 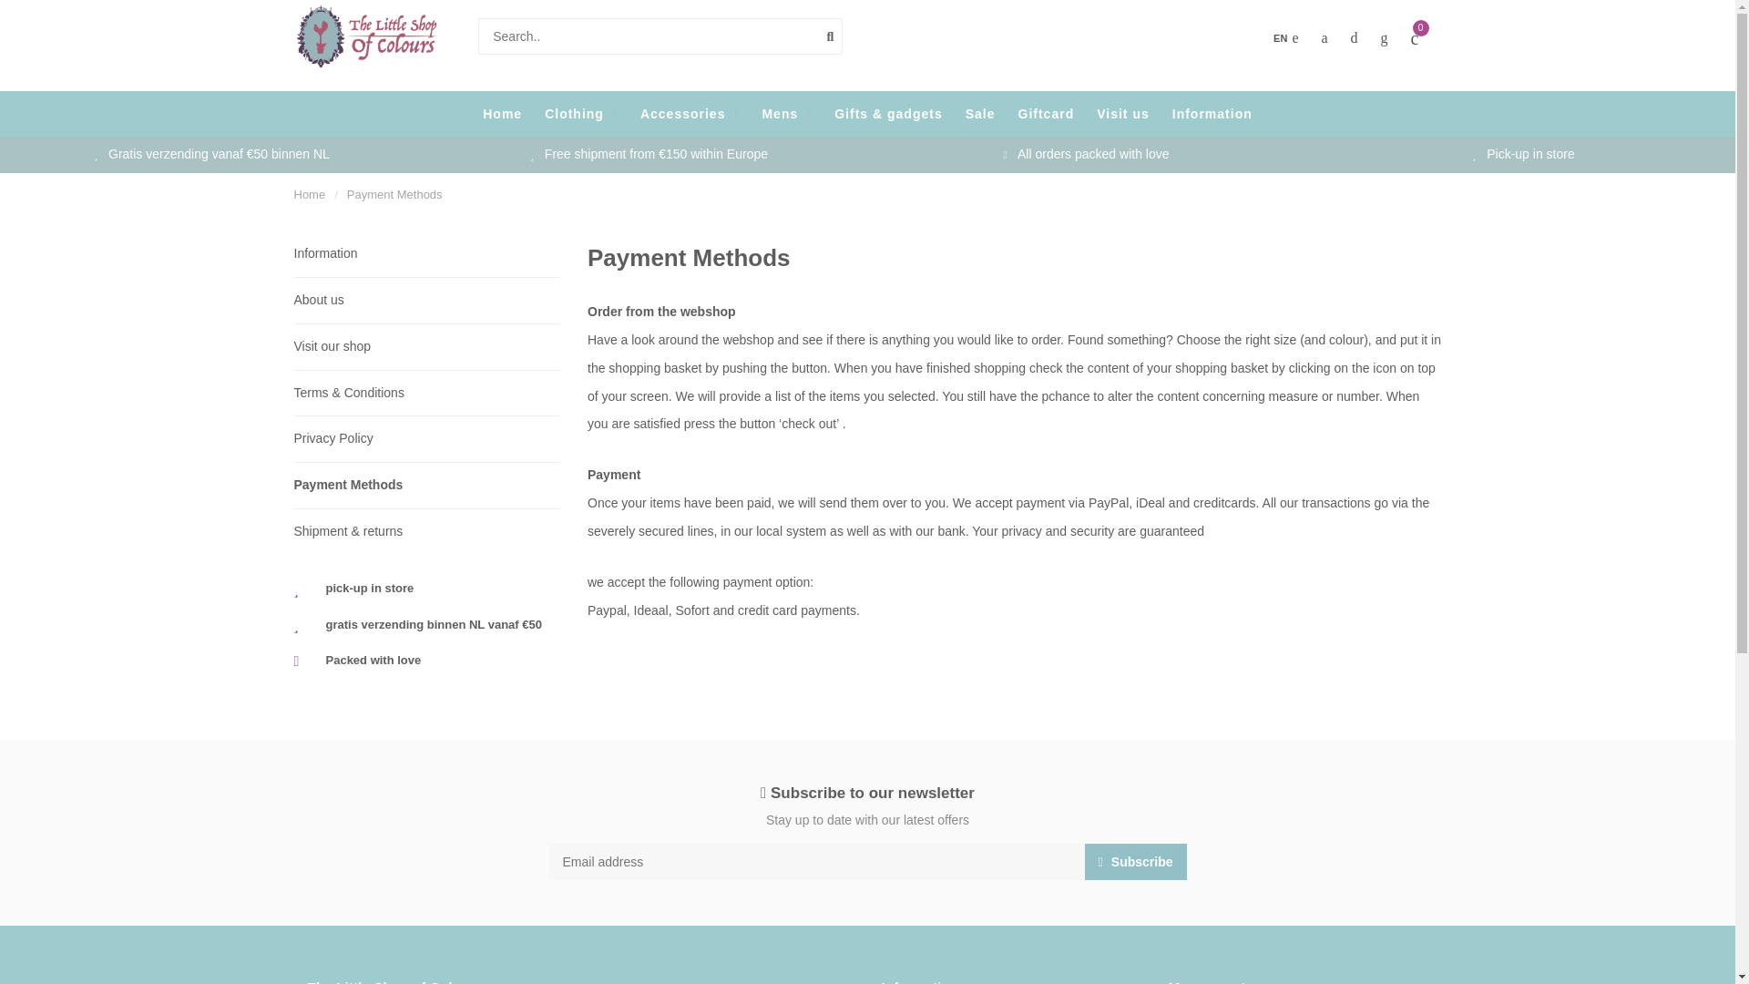 I want to click on Accessories, so click(x=690, y=114).